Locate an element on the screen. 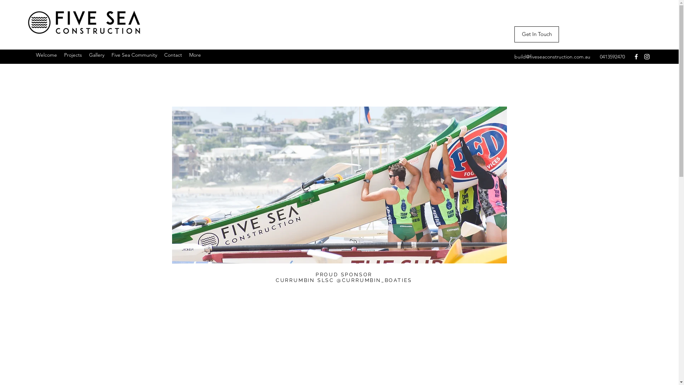 The image size is (684, 385). PROUD SPONSOR
CURRUMBIN SLSC @CURRUMBIN_BOATIES is located at coordinates (344, 277).